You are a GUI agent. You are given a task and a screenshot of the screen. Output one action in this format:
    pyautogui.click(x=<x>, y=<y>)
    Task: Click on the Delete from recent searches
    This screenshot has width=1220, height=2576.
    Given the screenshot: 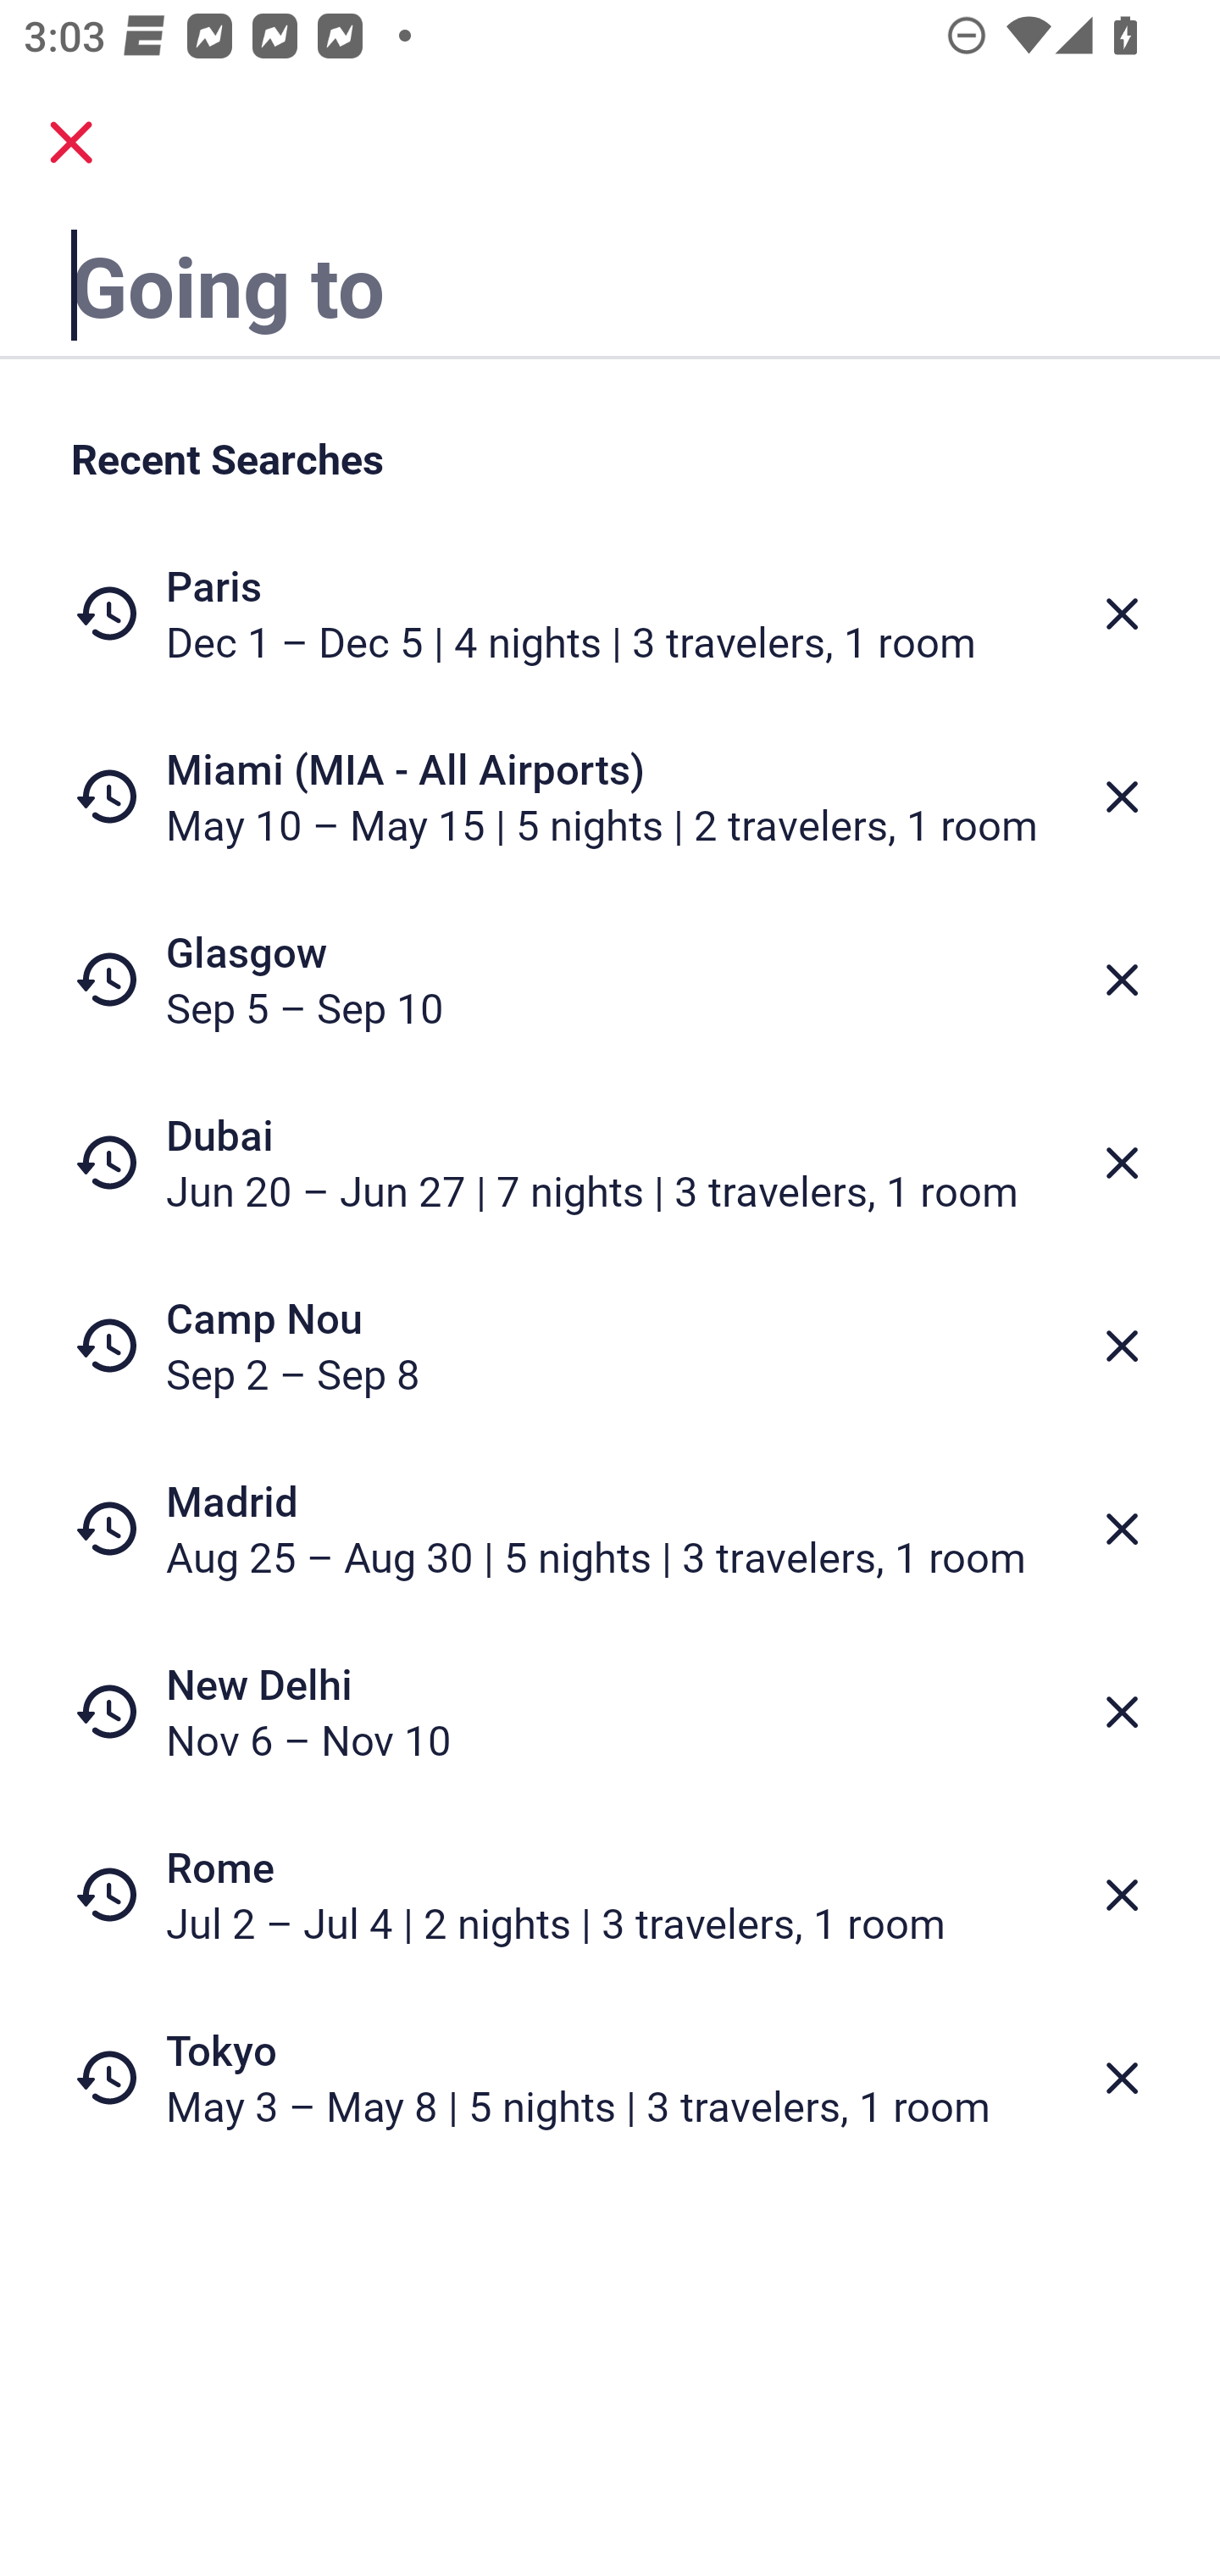 What is the action you would take?
    pyautogui.click(x=1122, y=1712)
    